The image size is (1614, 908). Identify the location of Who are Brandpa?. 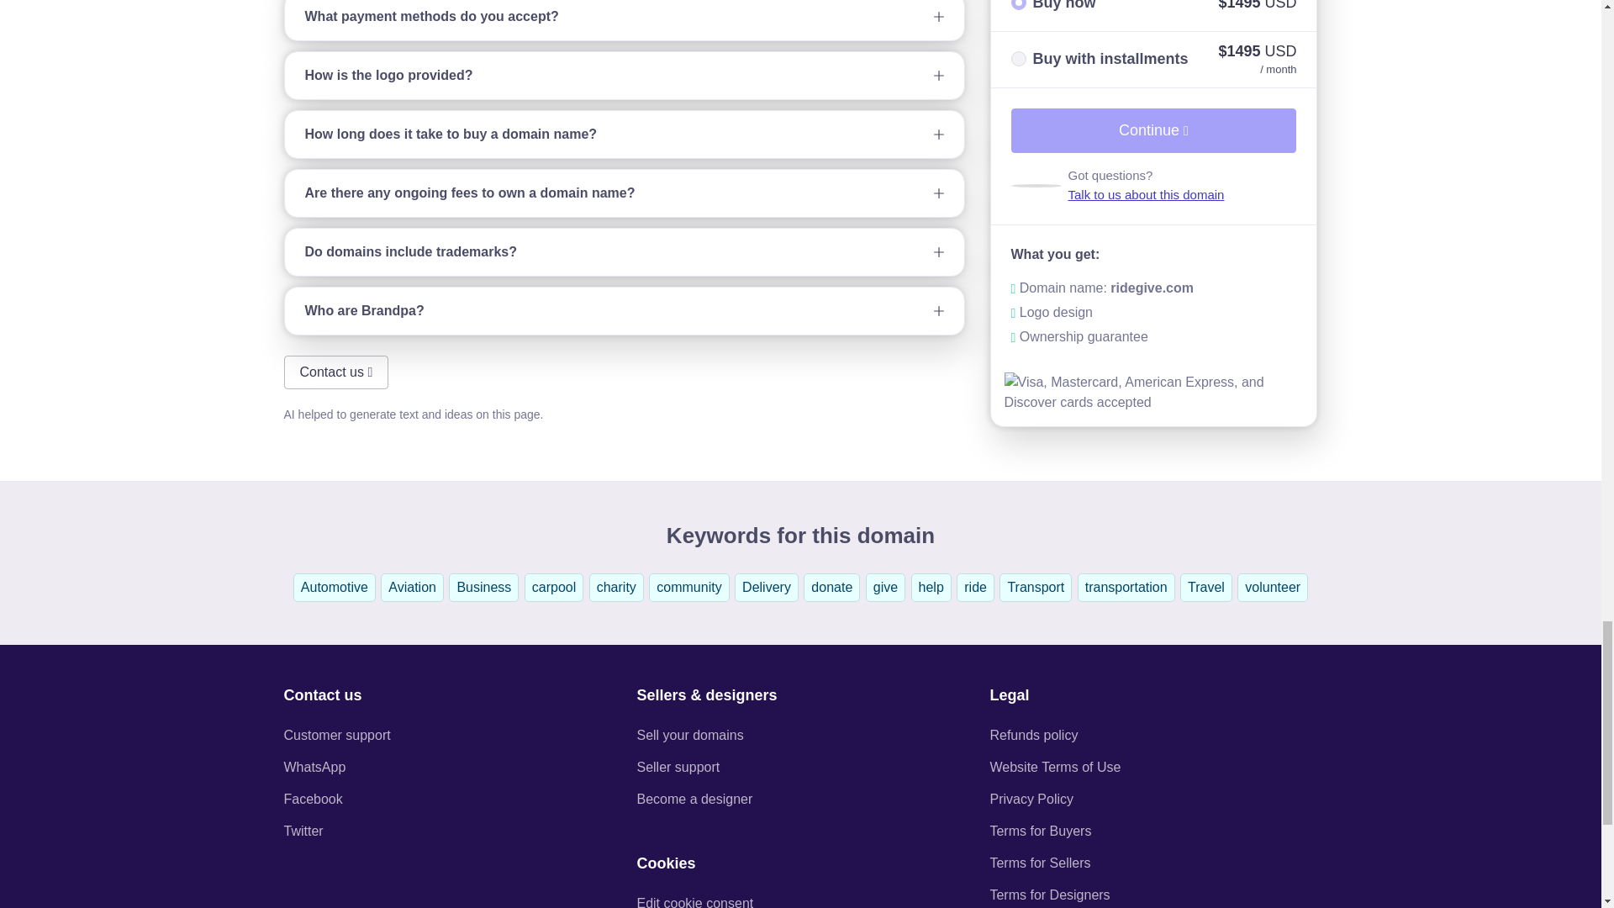
(624, 311).